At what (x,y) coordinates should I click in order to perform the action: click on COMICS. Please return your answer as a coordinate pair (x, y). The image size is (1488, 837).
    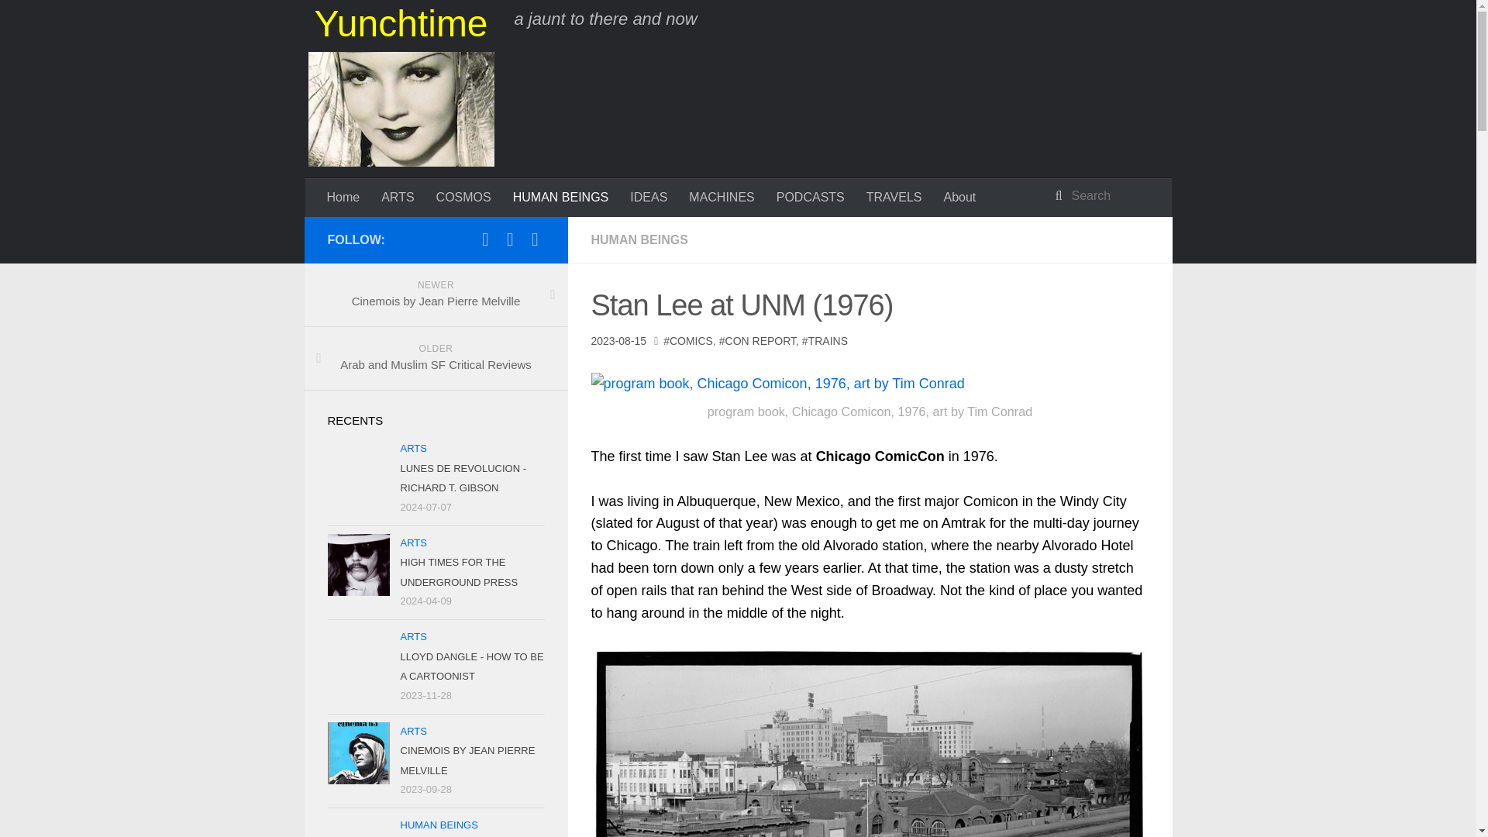
    Looking at the image, I should click on (688, 341).